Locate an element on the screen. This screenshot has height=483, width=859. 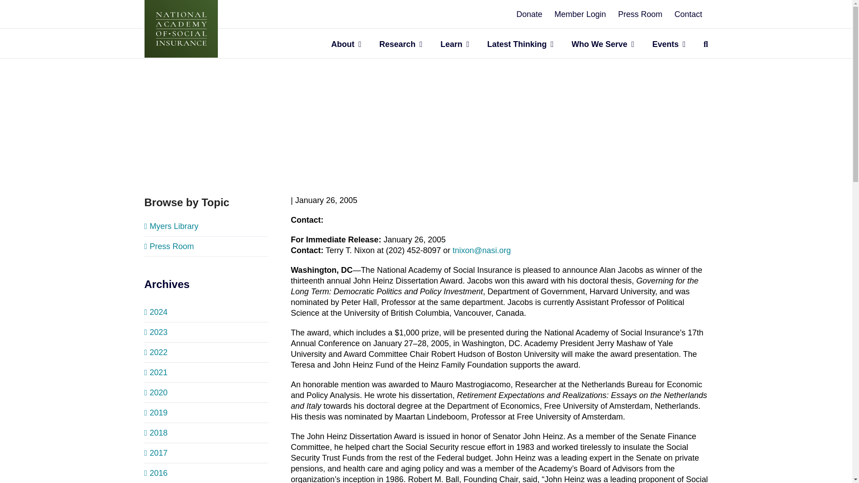
Donate is located at coordinates (529, 14).